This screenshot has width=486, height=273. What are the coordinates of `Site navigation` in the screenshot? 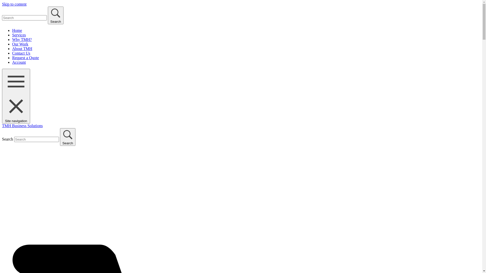 It's located at (16, 96).